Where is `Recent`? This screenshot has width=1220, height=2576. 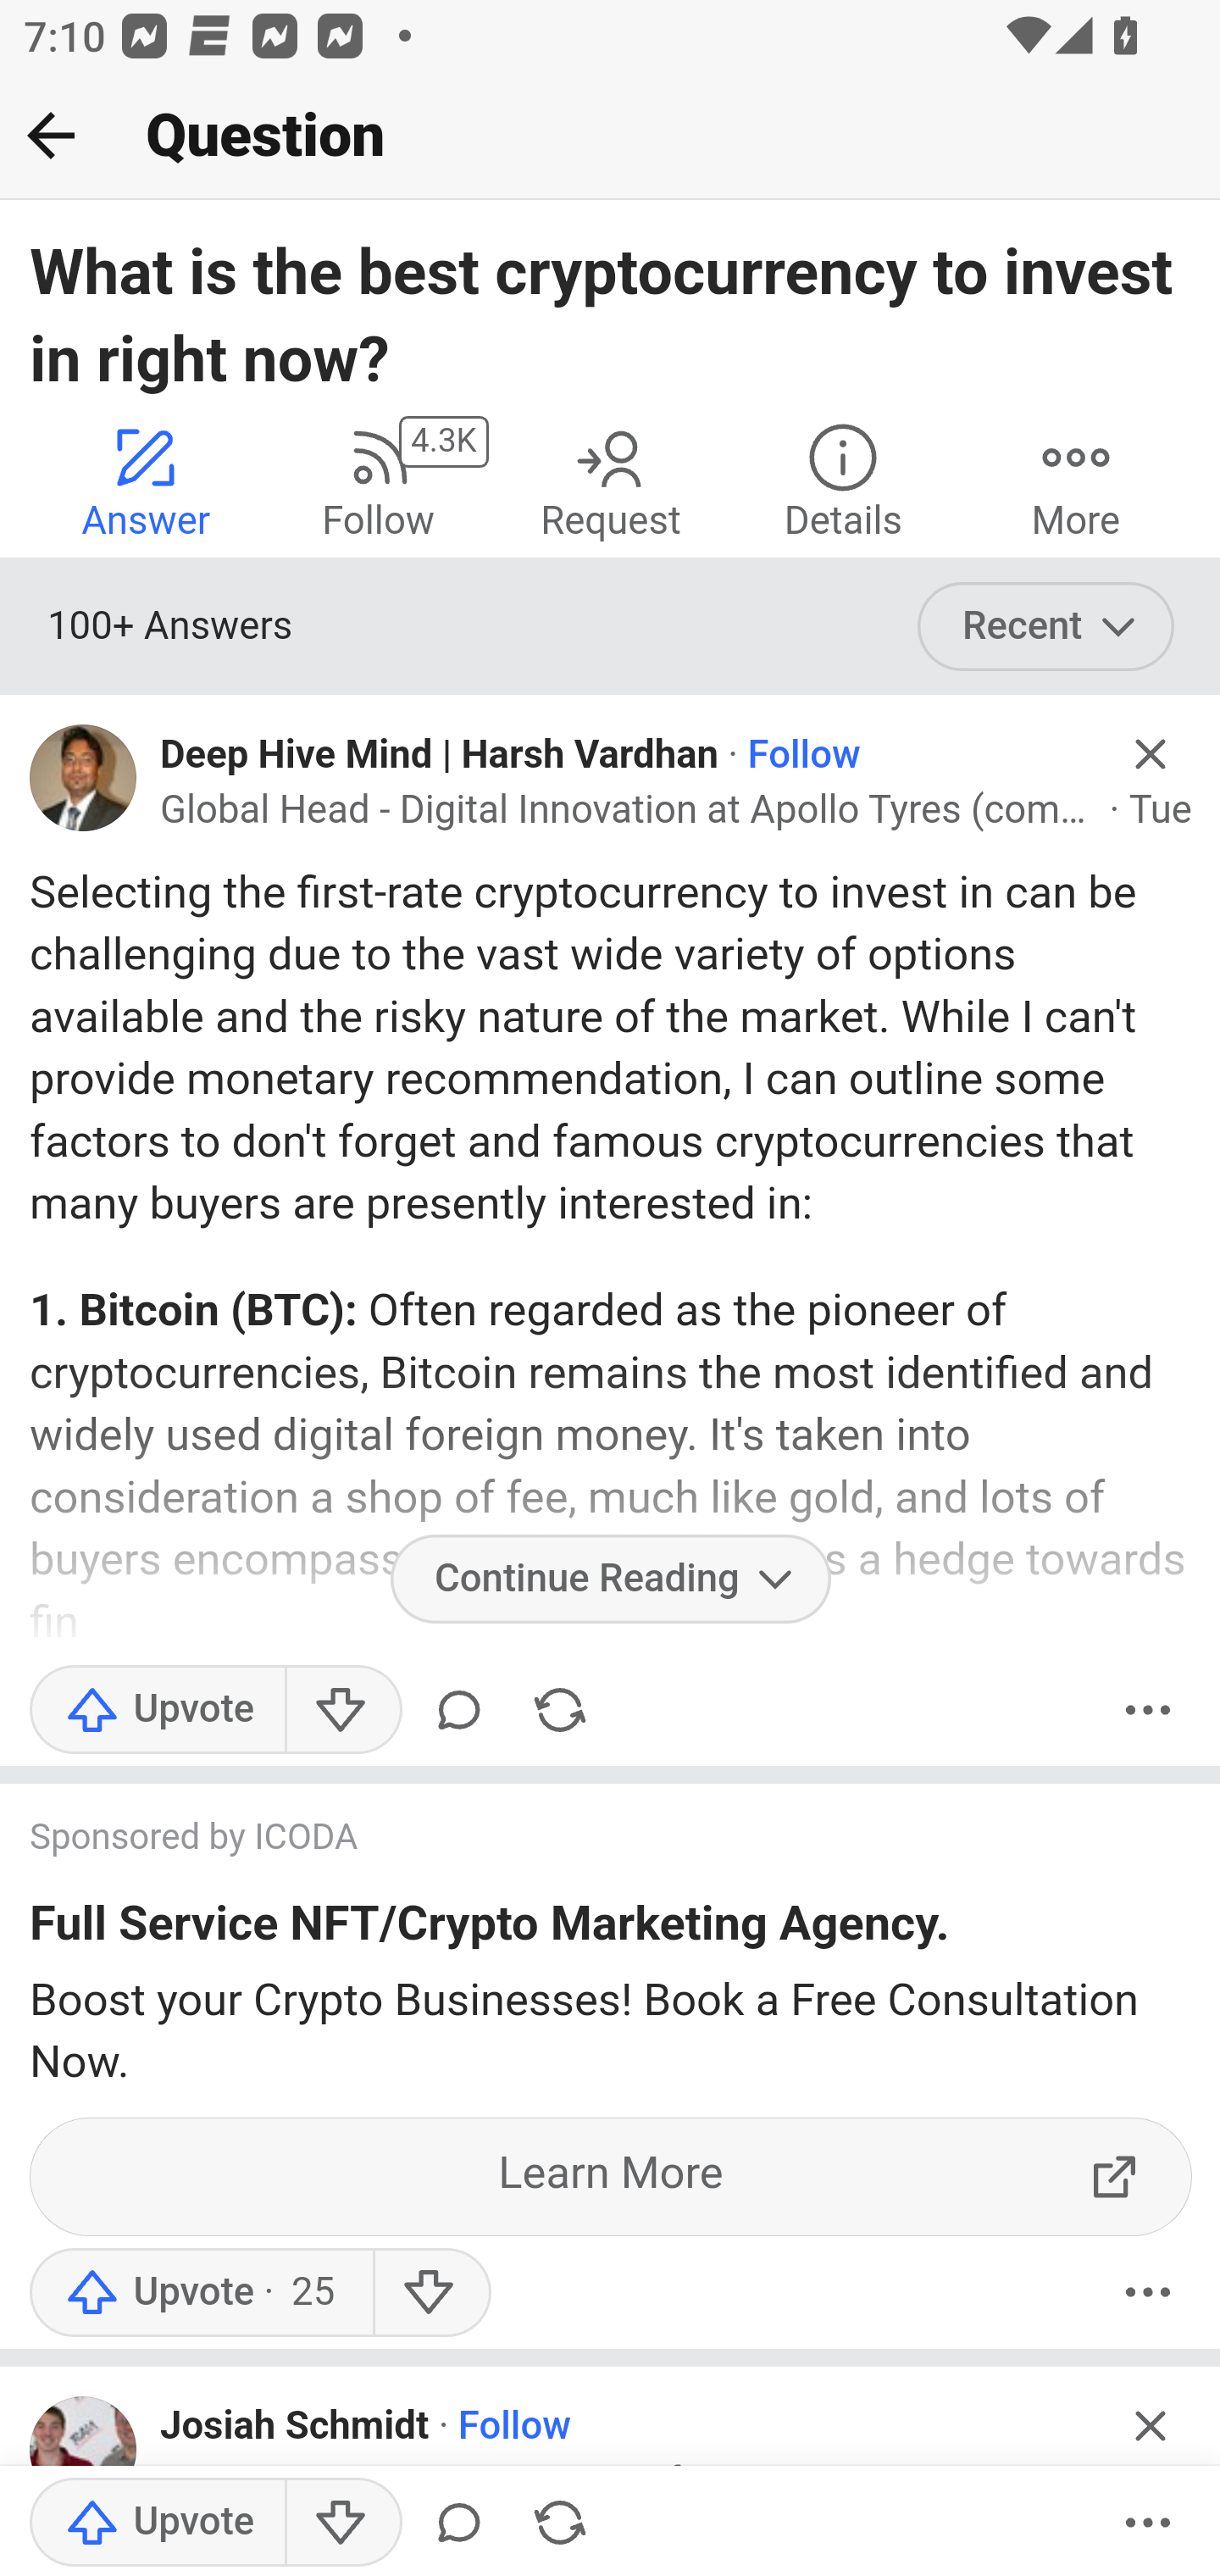
Recent is located at coordinates (1046, 627).